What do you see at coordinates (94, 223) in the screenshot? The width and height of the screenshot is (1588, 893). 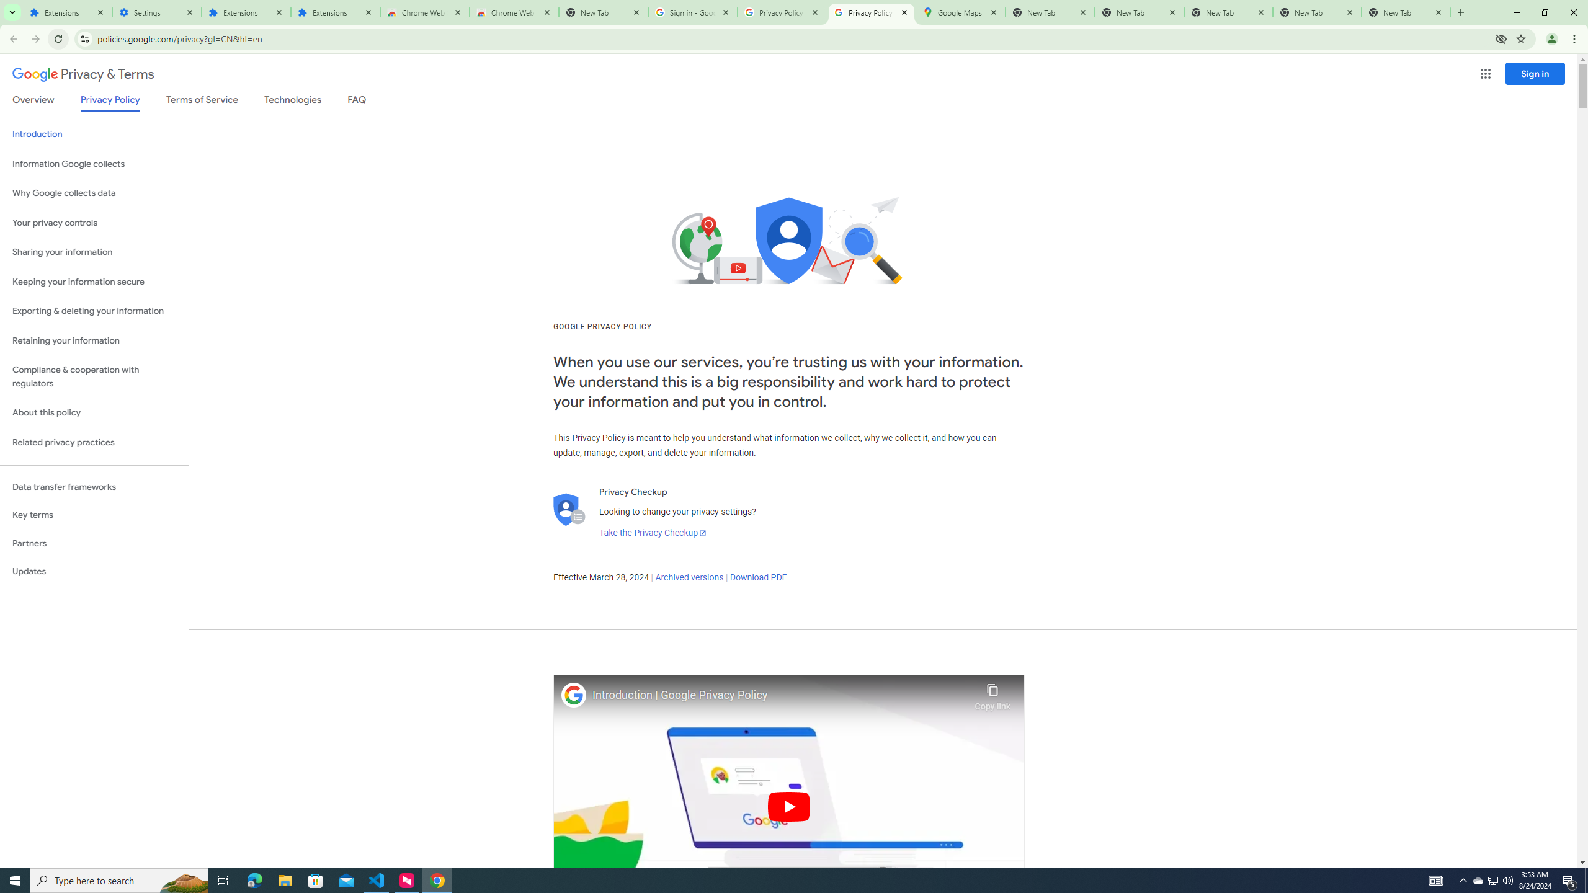 I see `Your privacy controls` at bounding box center [94, 223].